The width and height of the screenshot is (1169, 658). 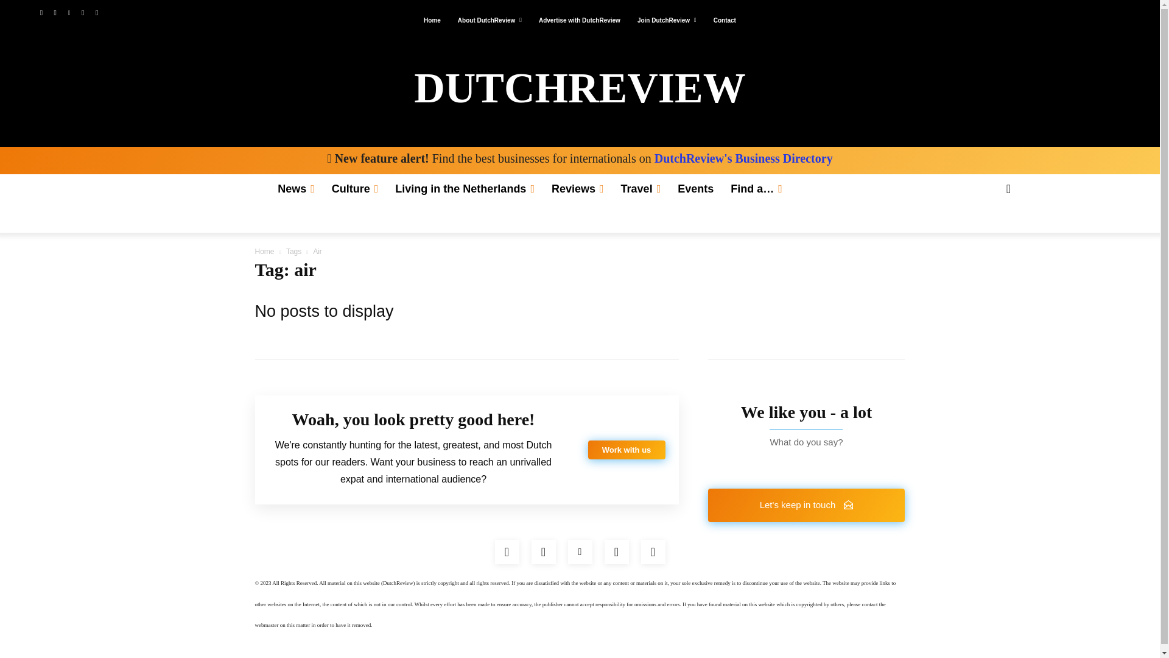 I want to click on Linkedin, so click(x=579, y=551).